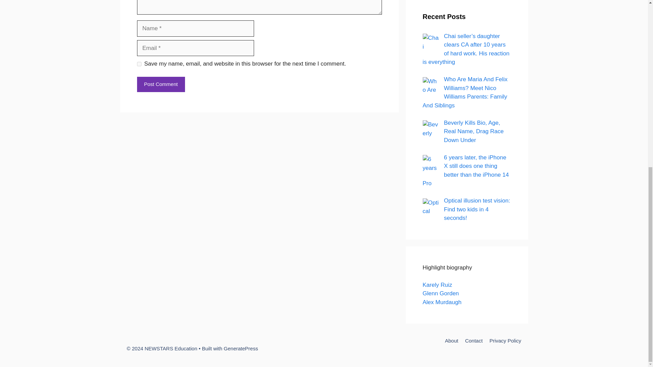  I want to click on Alex Murdaugh, so click(441, 302).